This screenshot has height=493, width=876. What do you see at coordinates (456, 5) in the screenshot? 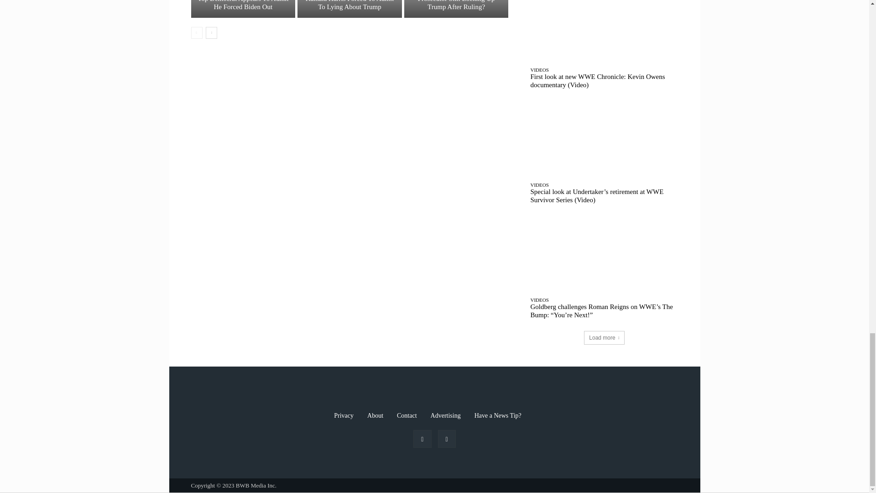
I see `Prosecutor Still Locking Up Trump After Ruling?` at bounding box center [456, 5].